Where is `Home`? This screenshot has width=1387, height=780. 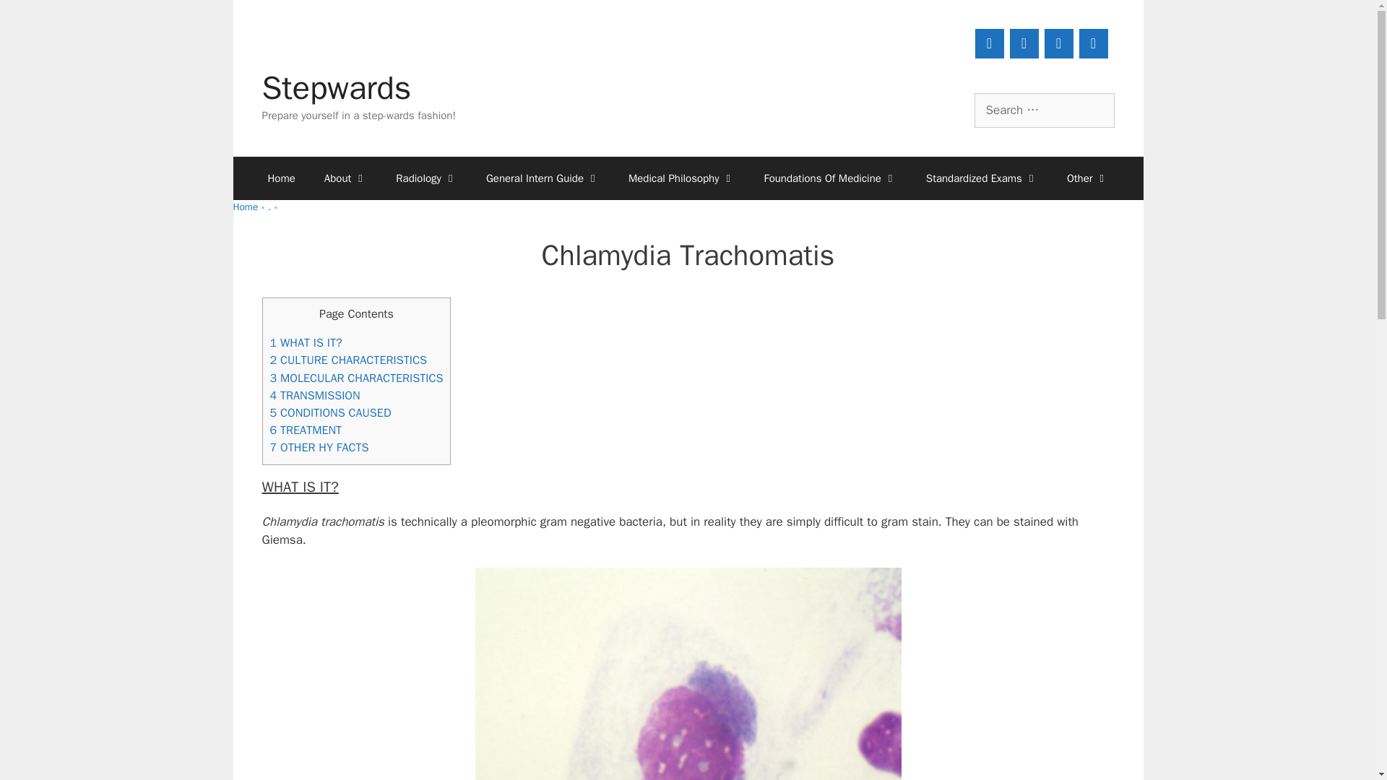
Home is located at coordinates (280, 178).